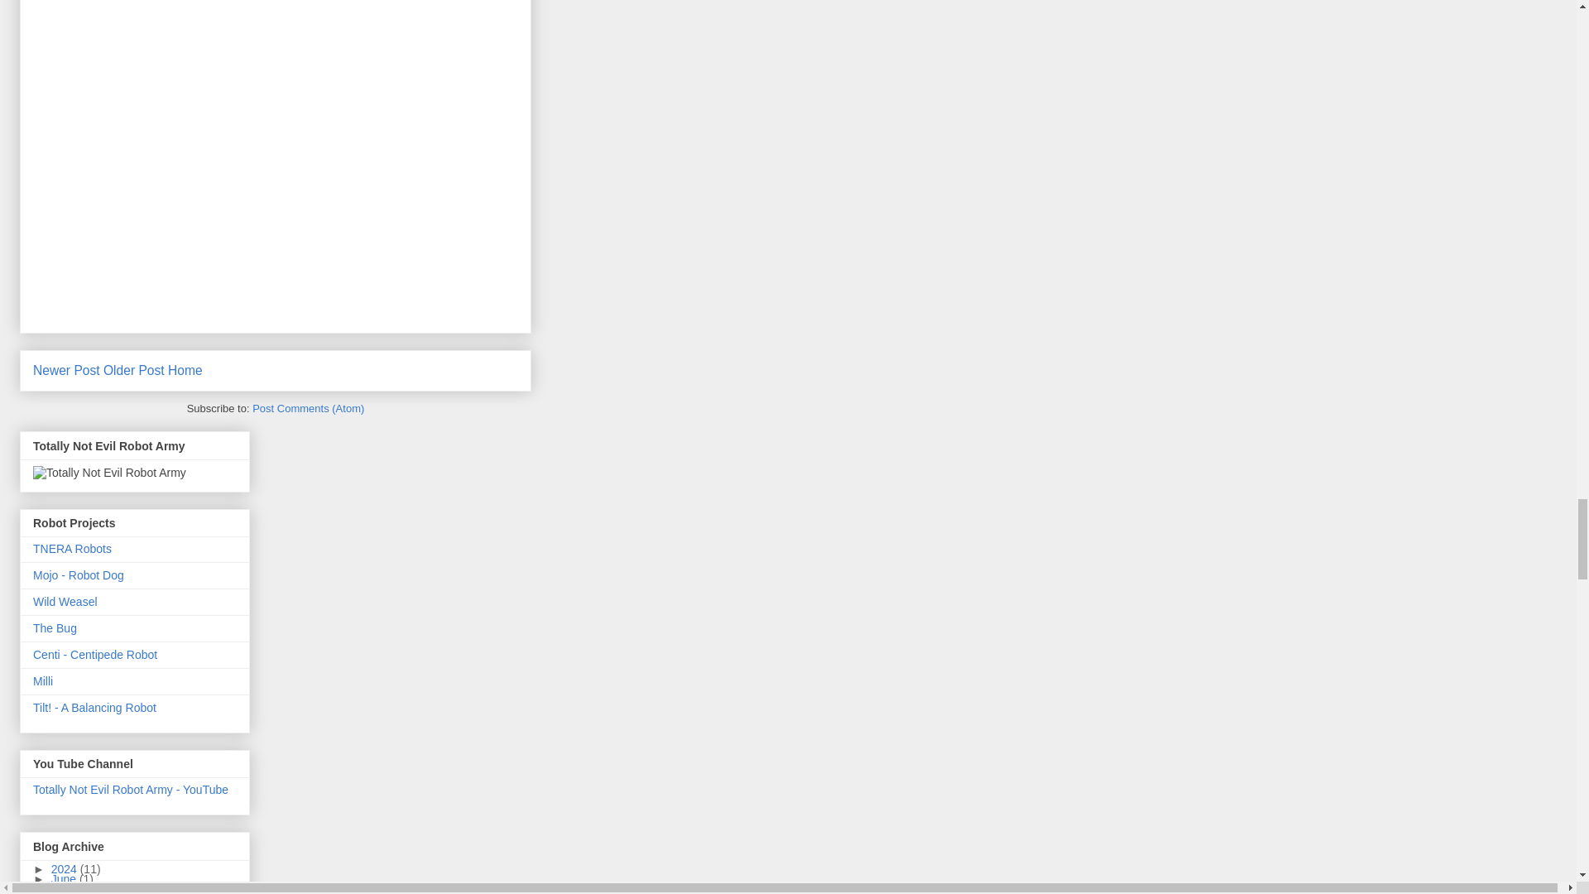 This screenshot has height=894, width=1589. Describe the element at coordinates (134, 369) in the screenshot. I see `Older Post` at that location.